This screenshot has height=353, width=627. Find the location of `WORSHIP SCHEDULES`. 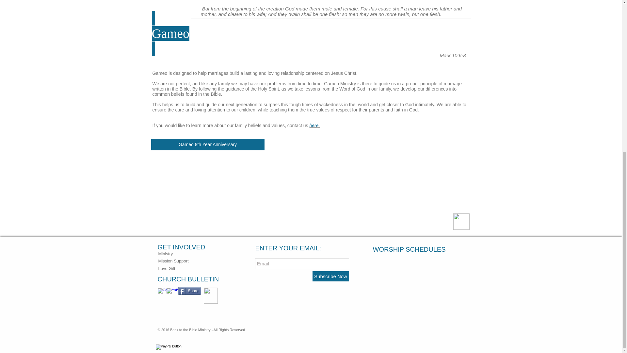

WORSHIP SCHEDULES is located at coordinates (416, 249).